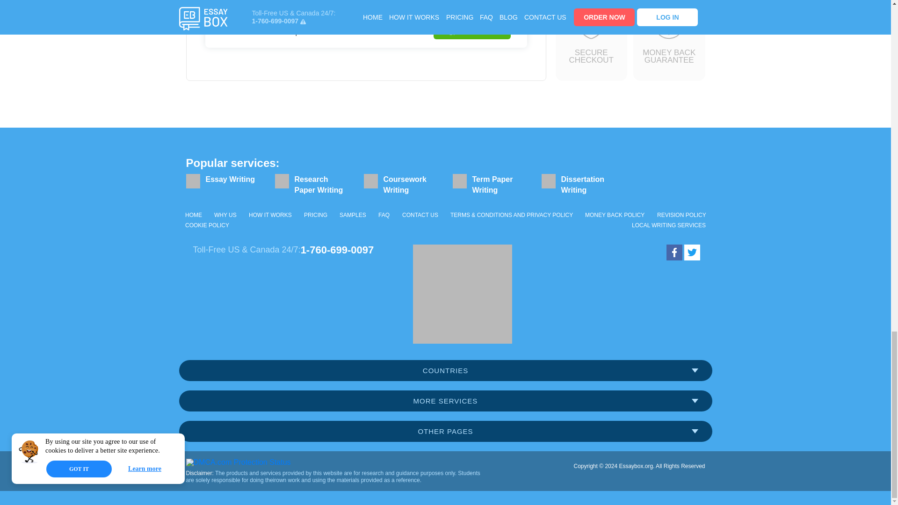 The image size is (898, 505). What do you see at coordinates (207, 225) in the screenshot?
I see `COOKIE POLICY` at bounding box center [207, 225].